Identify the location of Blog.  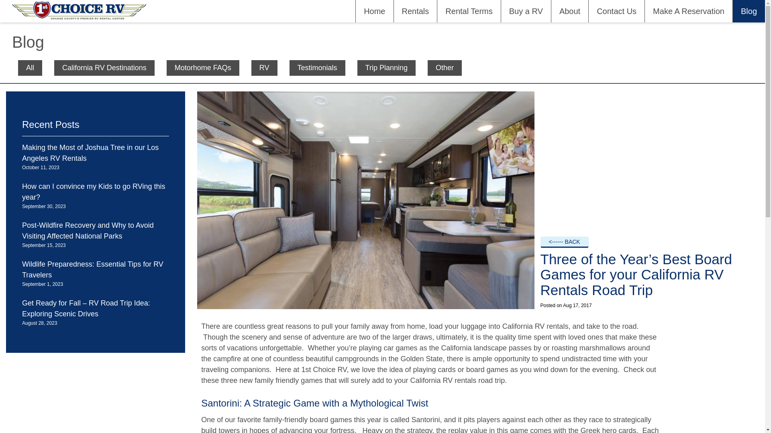
(749, 11).